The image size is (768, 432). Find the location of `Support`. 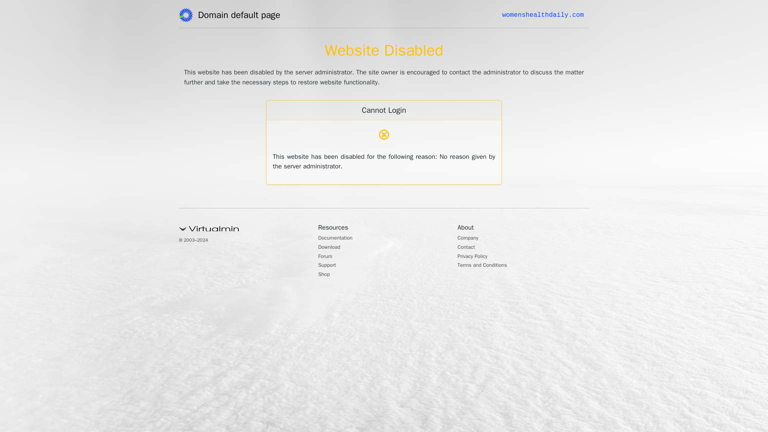

Support is located at coordinates (329, 266).